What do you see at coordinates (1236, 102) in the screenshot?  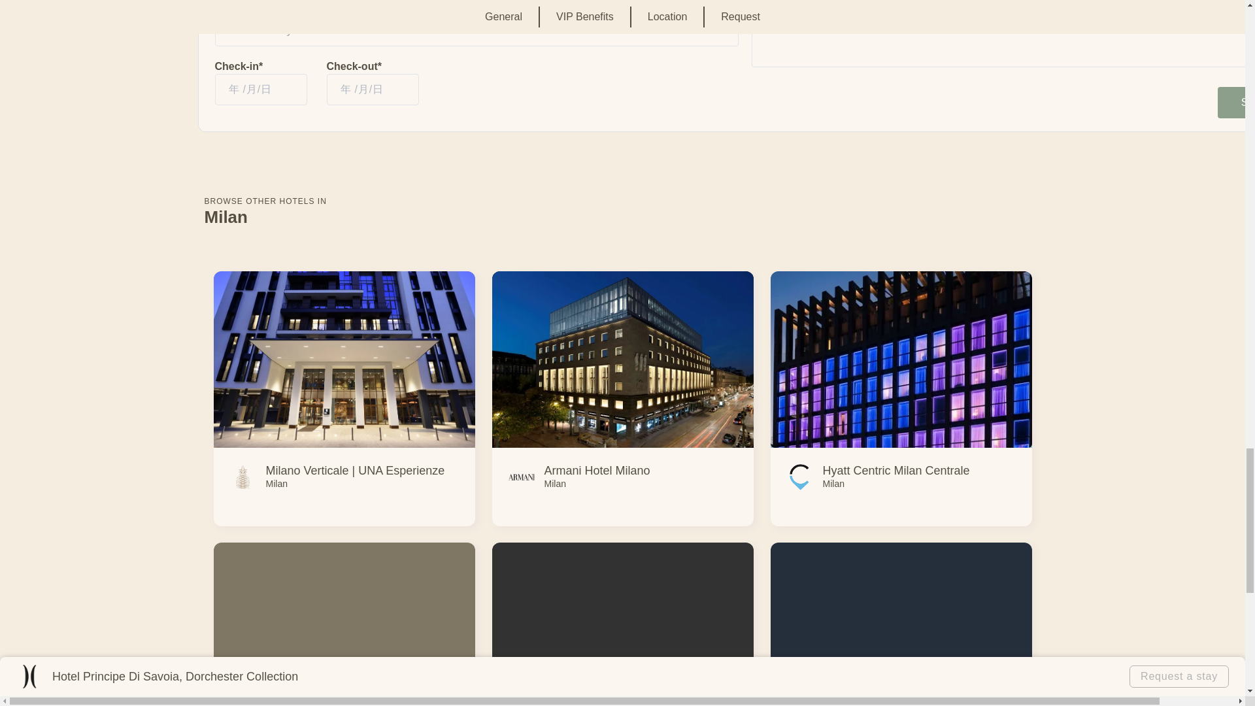 I see `Submit` at bounding box center [1236, 102].